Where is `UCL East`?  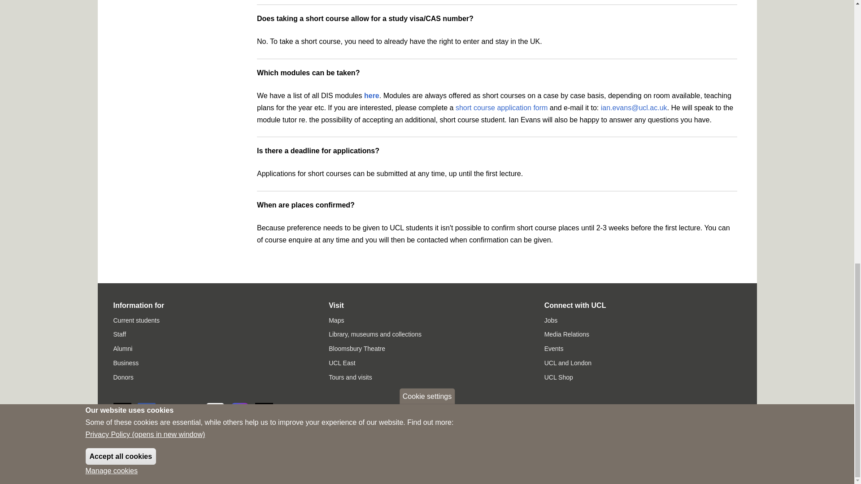 UCL East is located at coordinates (342, 363).